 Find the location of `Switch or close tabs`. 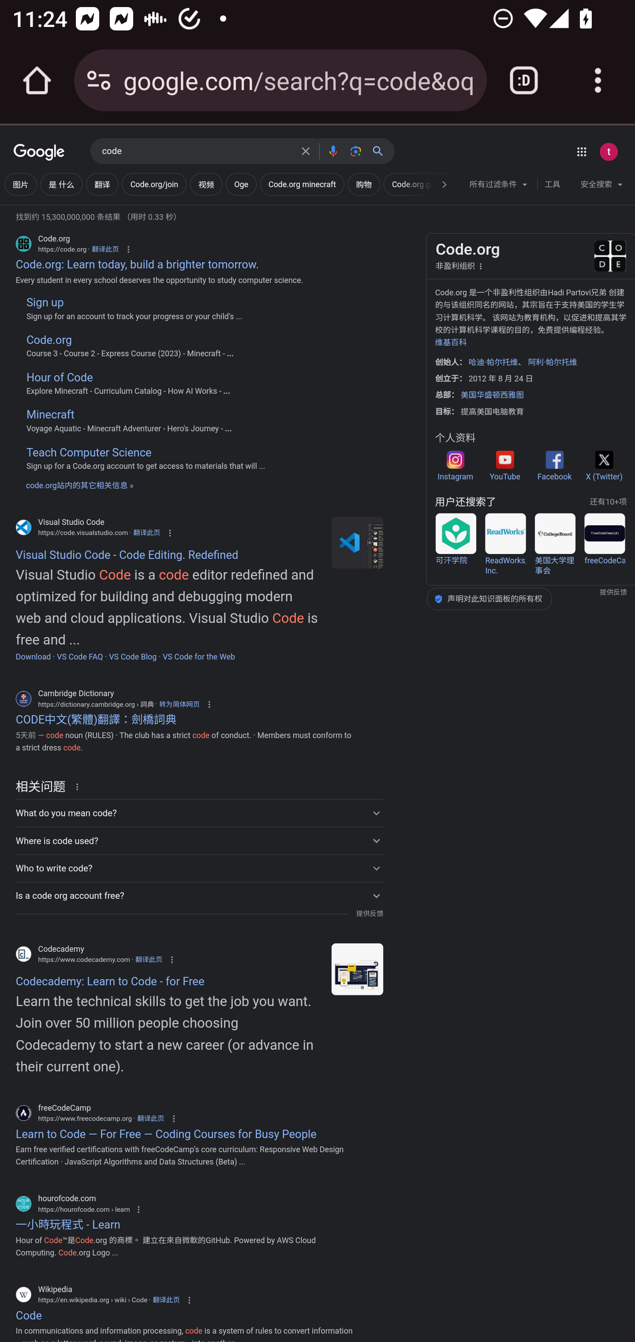

Switch or close tabs is located at coordinates (524, 80).